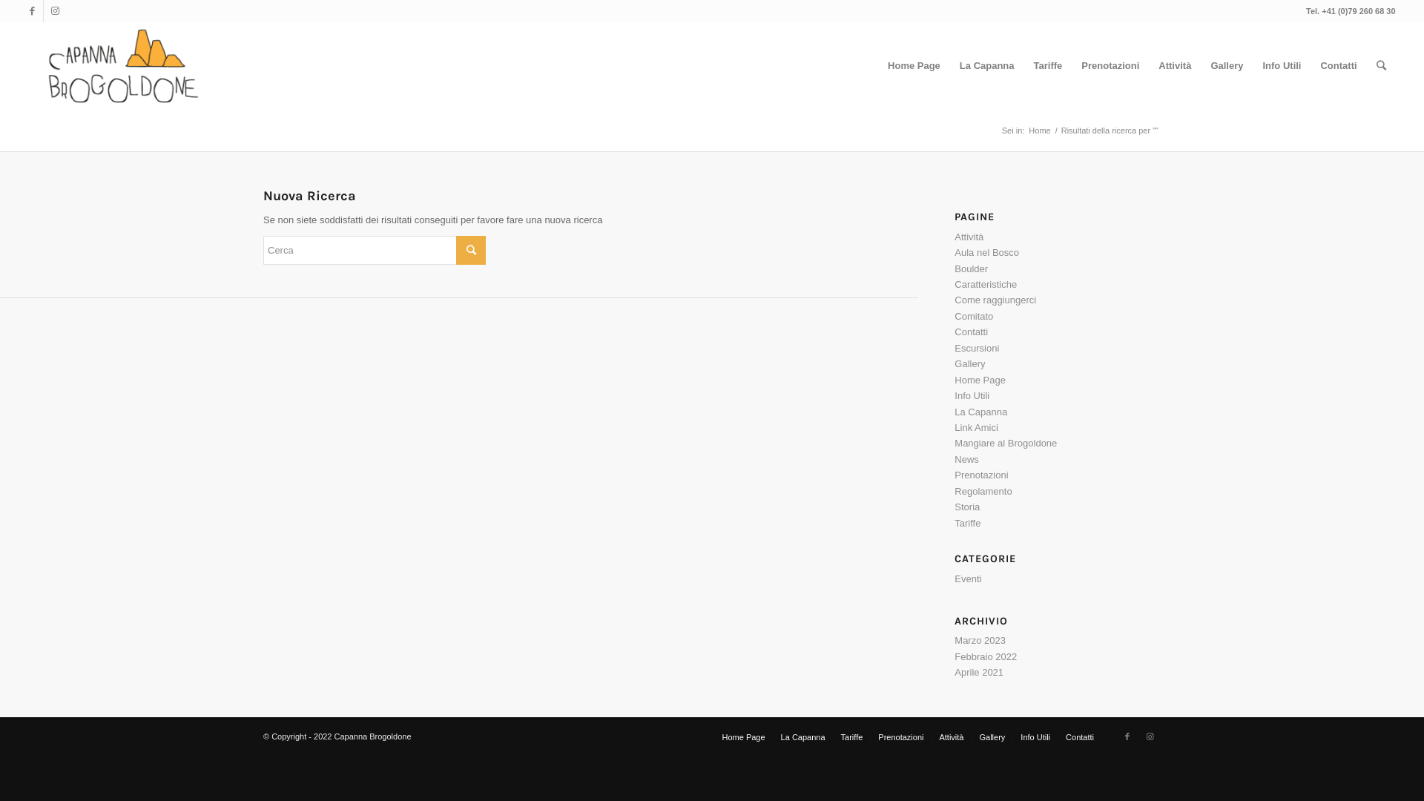  I want to click on Home Page, so click(914, 66).